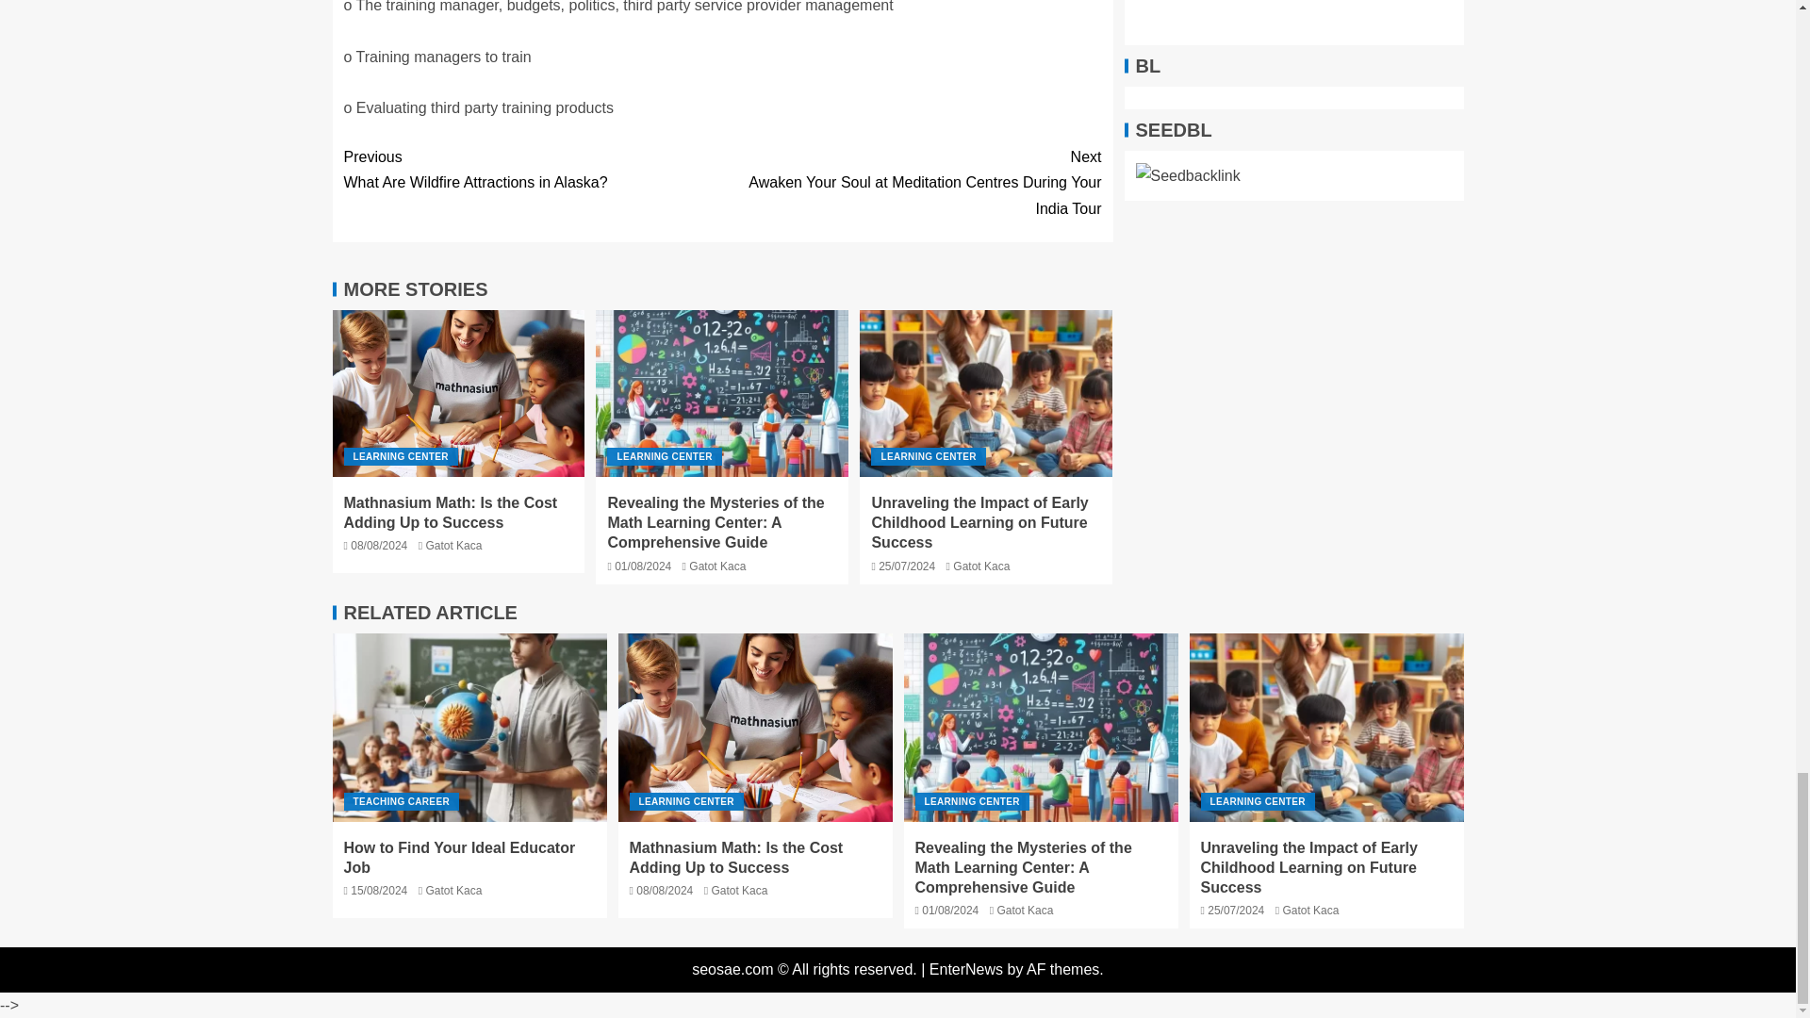 The image size is (1810, 1018). Describe the element at coordinates (458, 394) in the screenshot. I see `Gatot Kaca` at that location.